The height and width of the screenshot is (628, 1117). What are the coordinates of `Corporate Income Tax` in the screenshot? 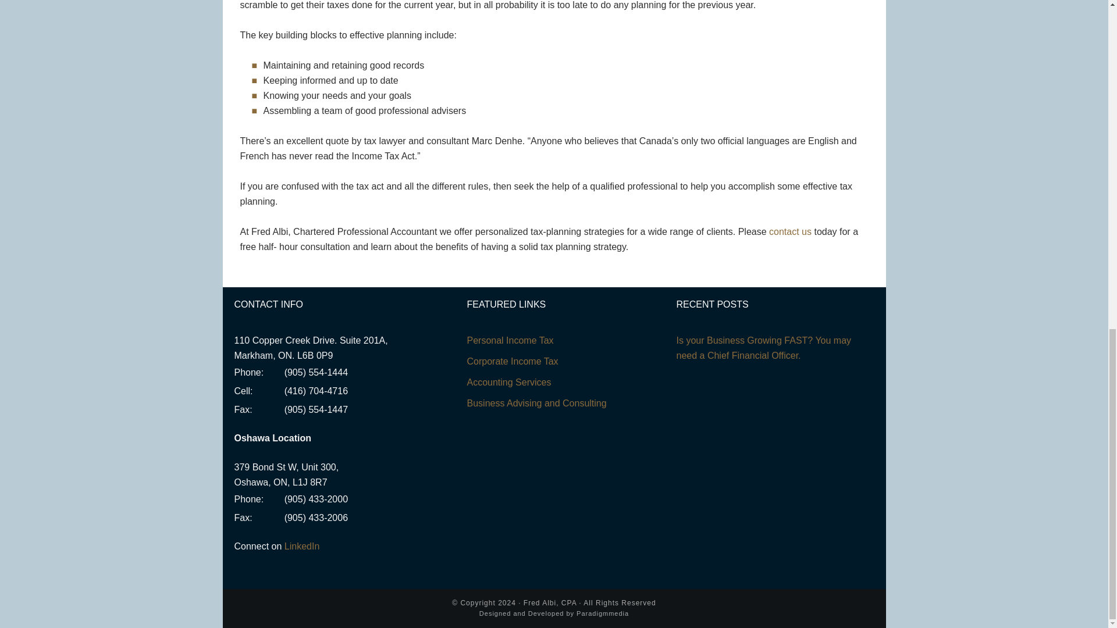 It's located at (512, 361).